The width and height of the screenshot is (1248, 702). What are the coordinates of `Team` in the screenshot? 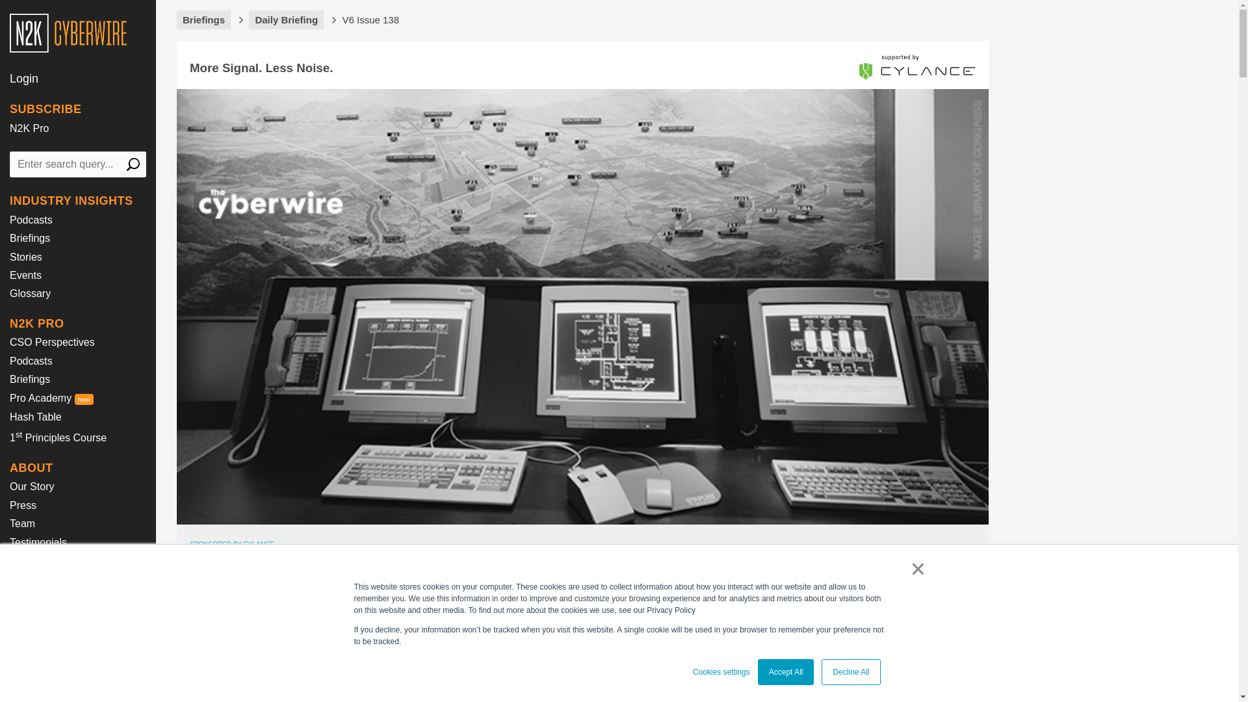 It's located at (22, 524).